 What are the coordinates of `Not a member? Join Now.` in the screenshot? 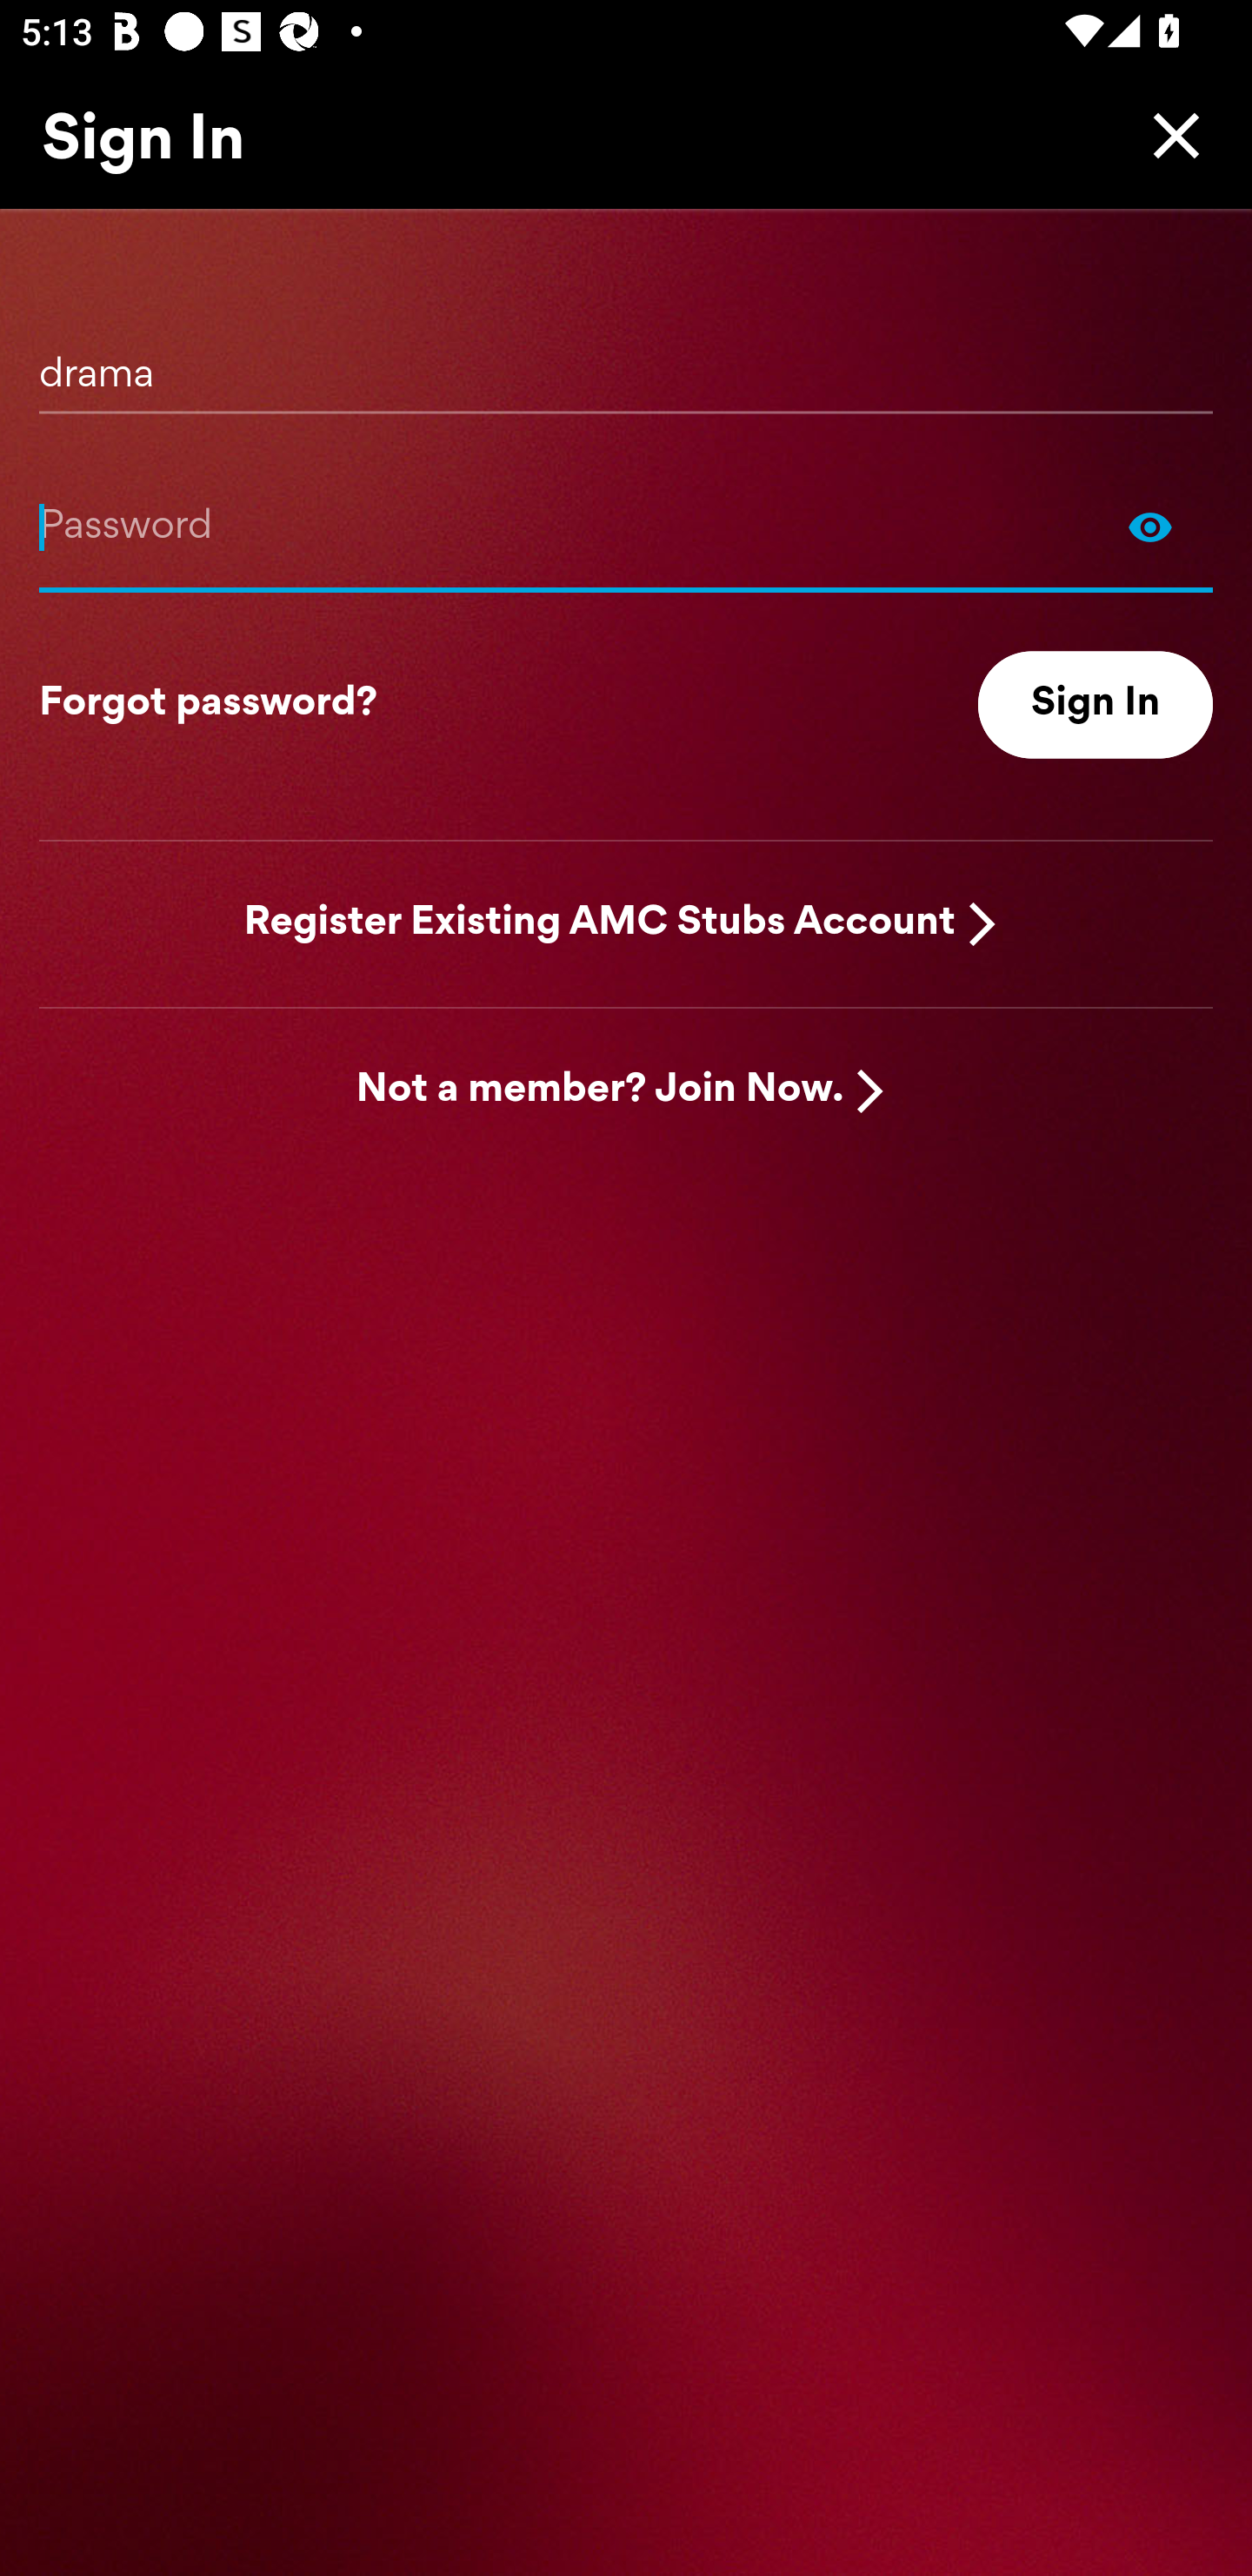 It's located at (600, 1091).